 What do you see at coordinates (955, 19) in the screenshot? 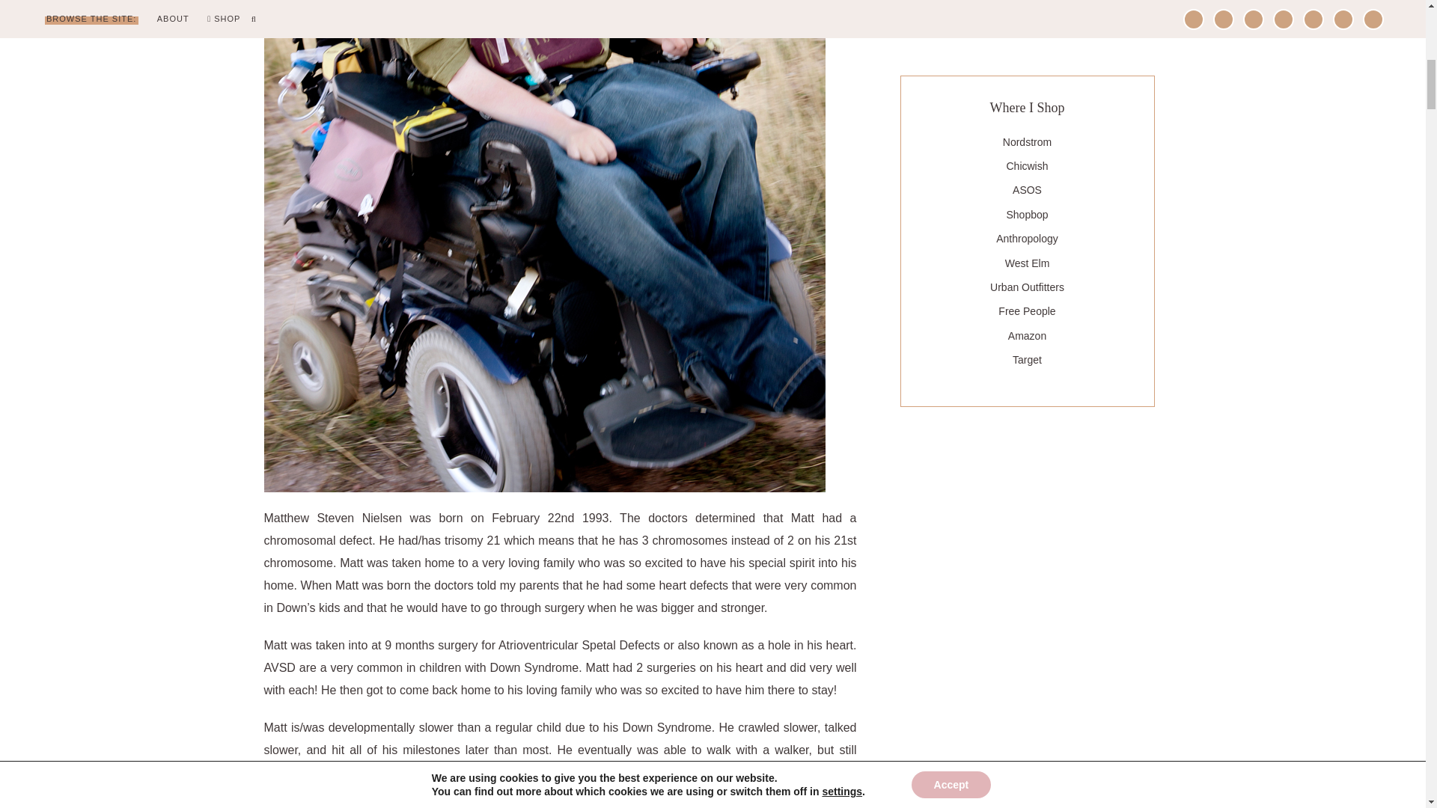
I see `Bloglovin` at bounding box center [955, 19].